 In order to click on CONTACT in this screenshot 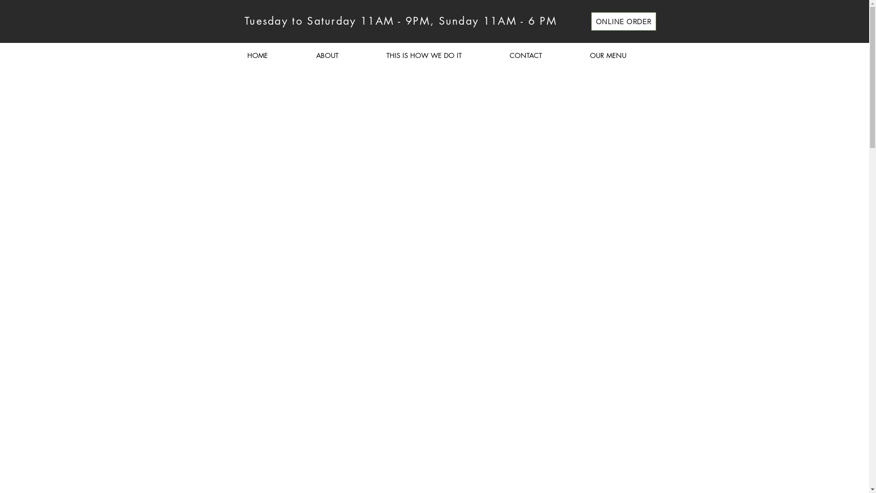, I will do `click(526, 56)`.